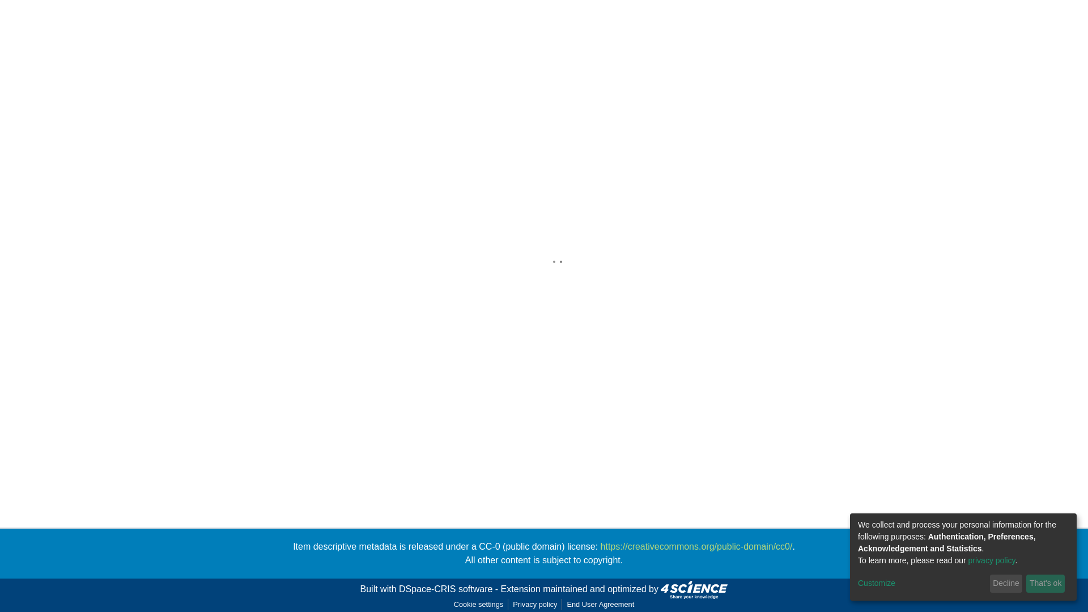 This screenshot has width=1088, height=612. I want to click on privacy policy, so click(992, 560).